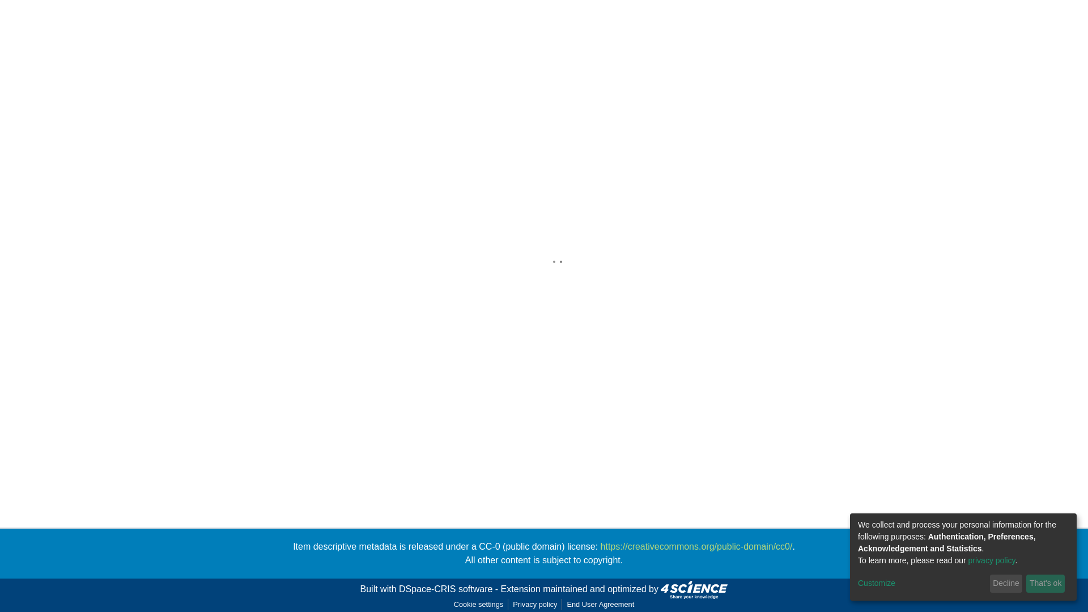 This screenshot has width=1088, height=612. I want to click on privacy policy, so click(992, 560).